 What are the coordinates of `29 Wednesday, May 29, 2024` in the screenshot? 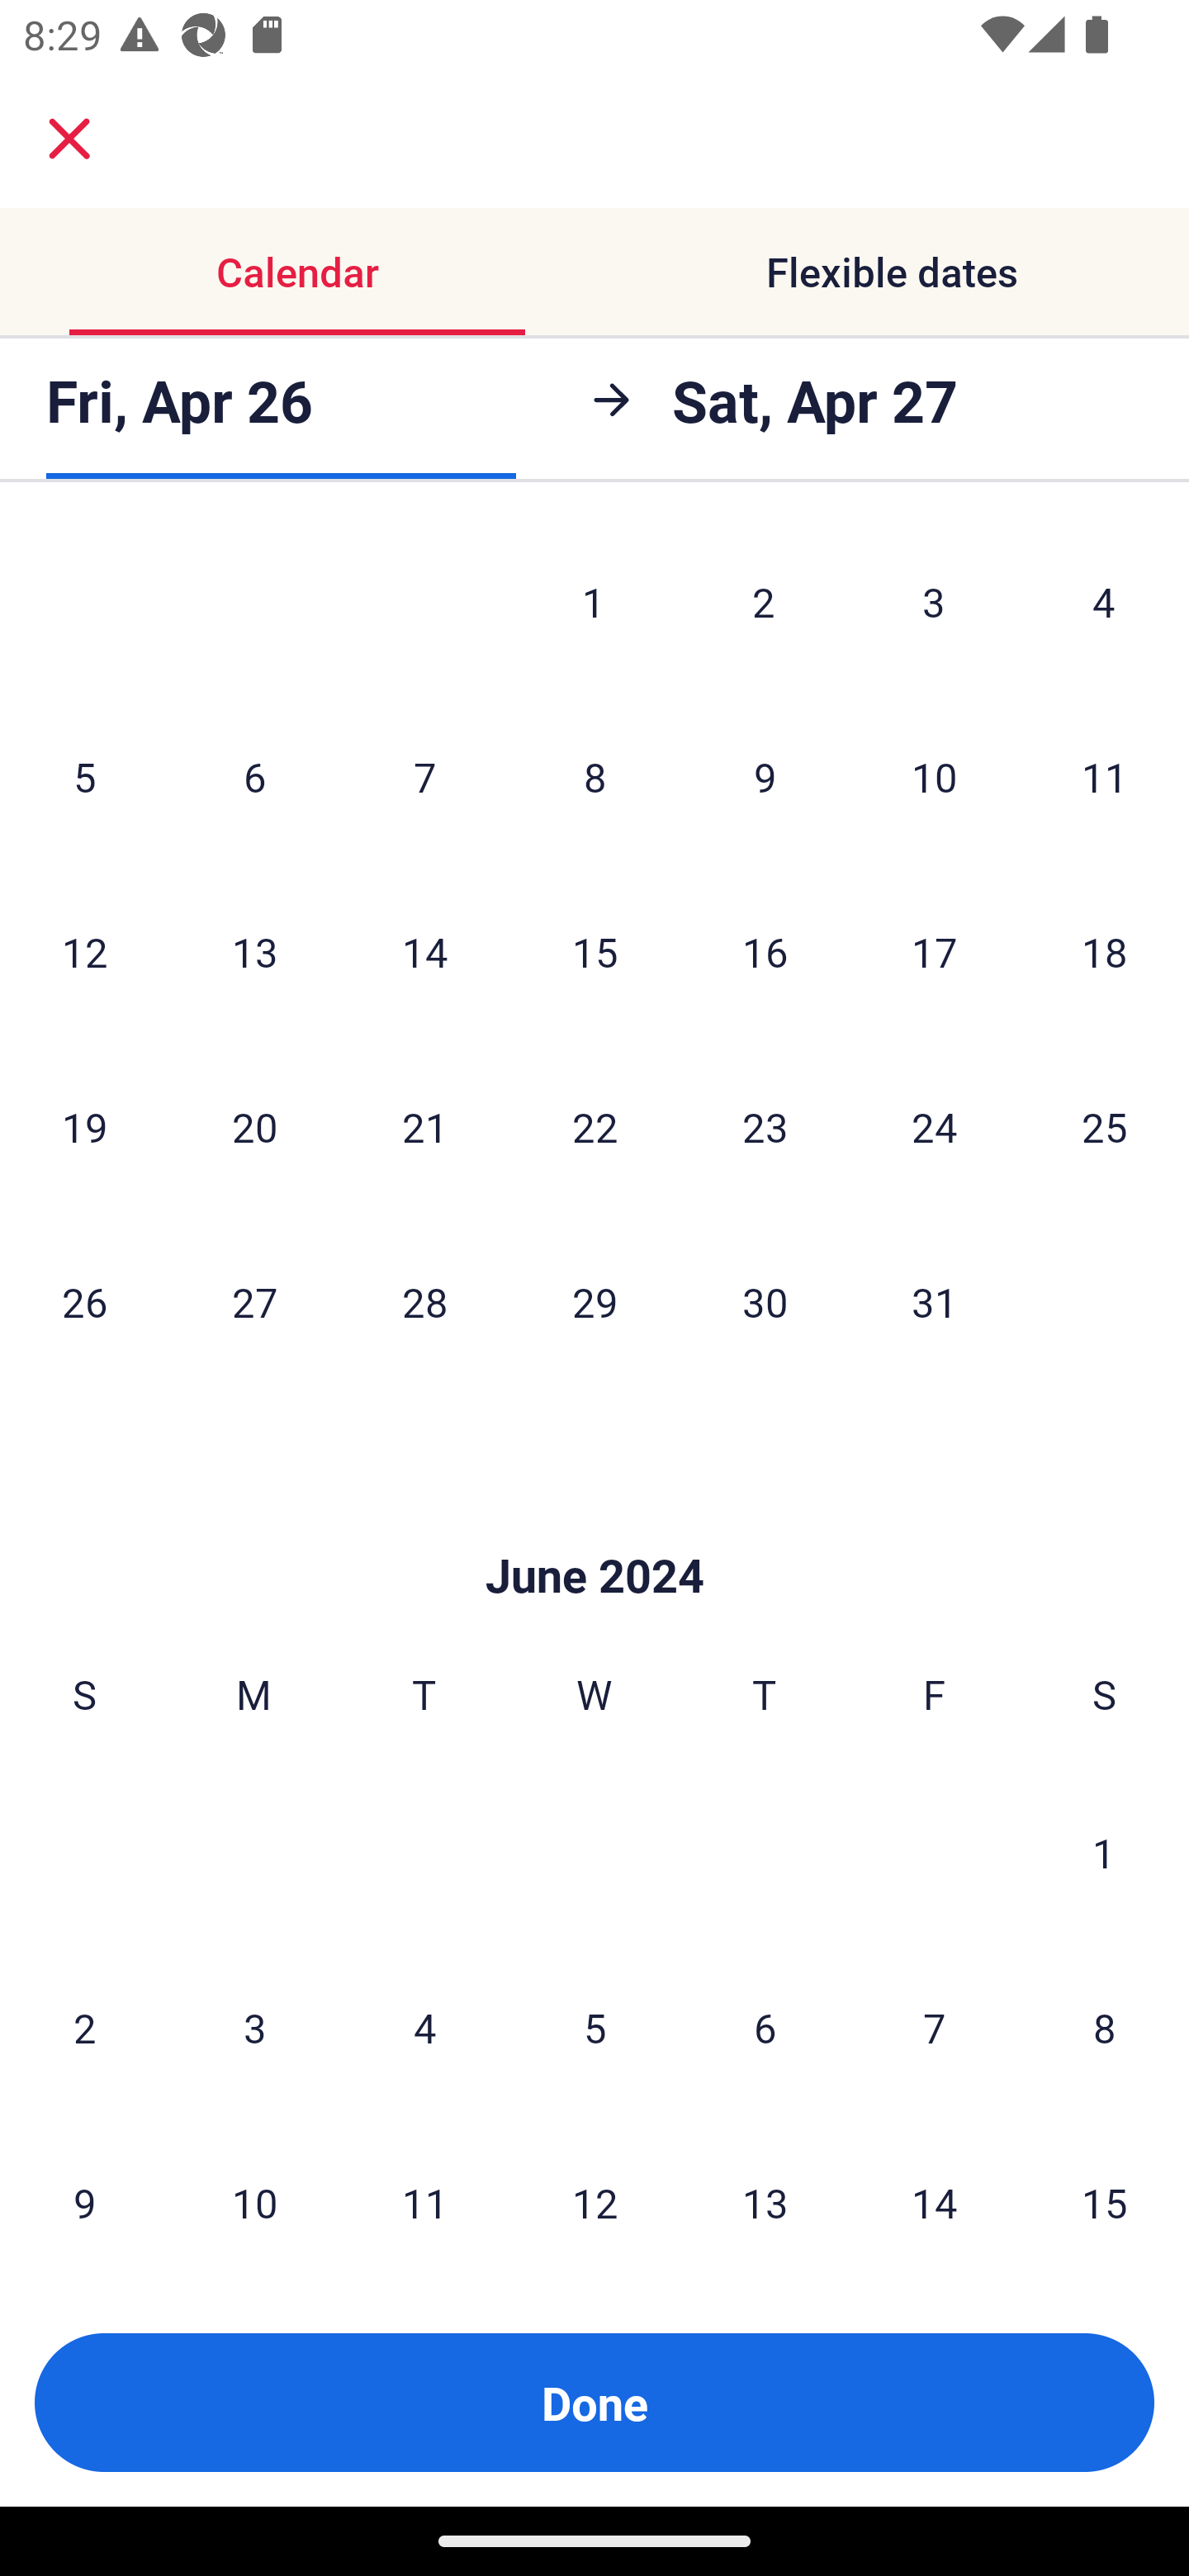 It's located at (594, 1300).